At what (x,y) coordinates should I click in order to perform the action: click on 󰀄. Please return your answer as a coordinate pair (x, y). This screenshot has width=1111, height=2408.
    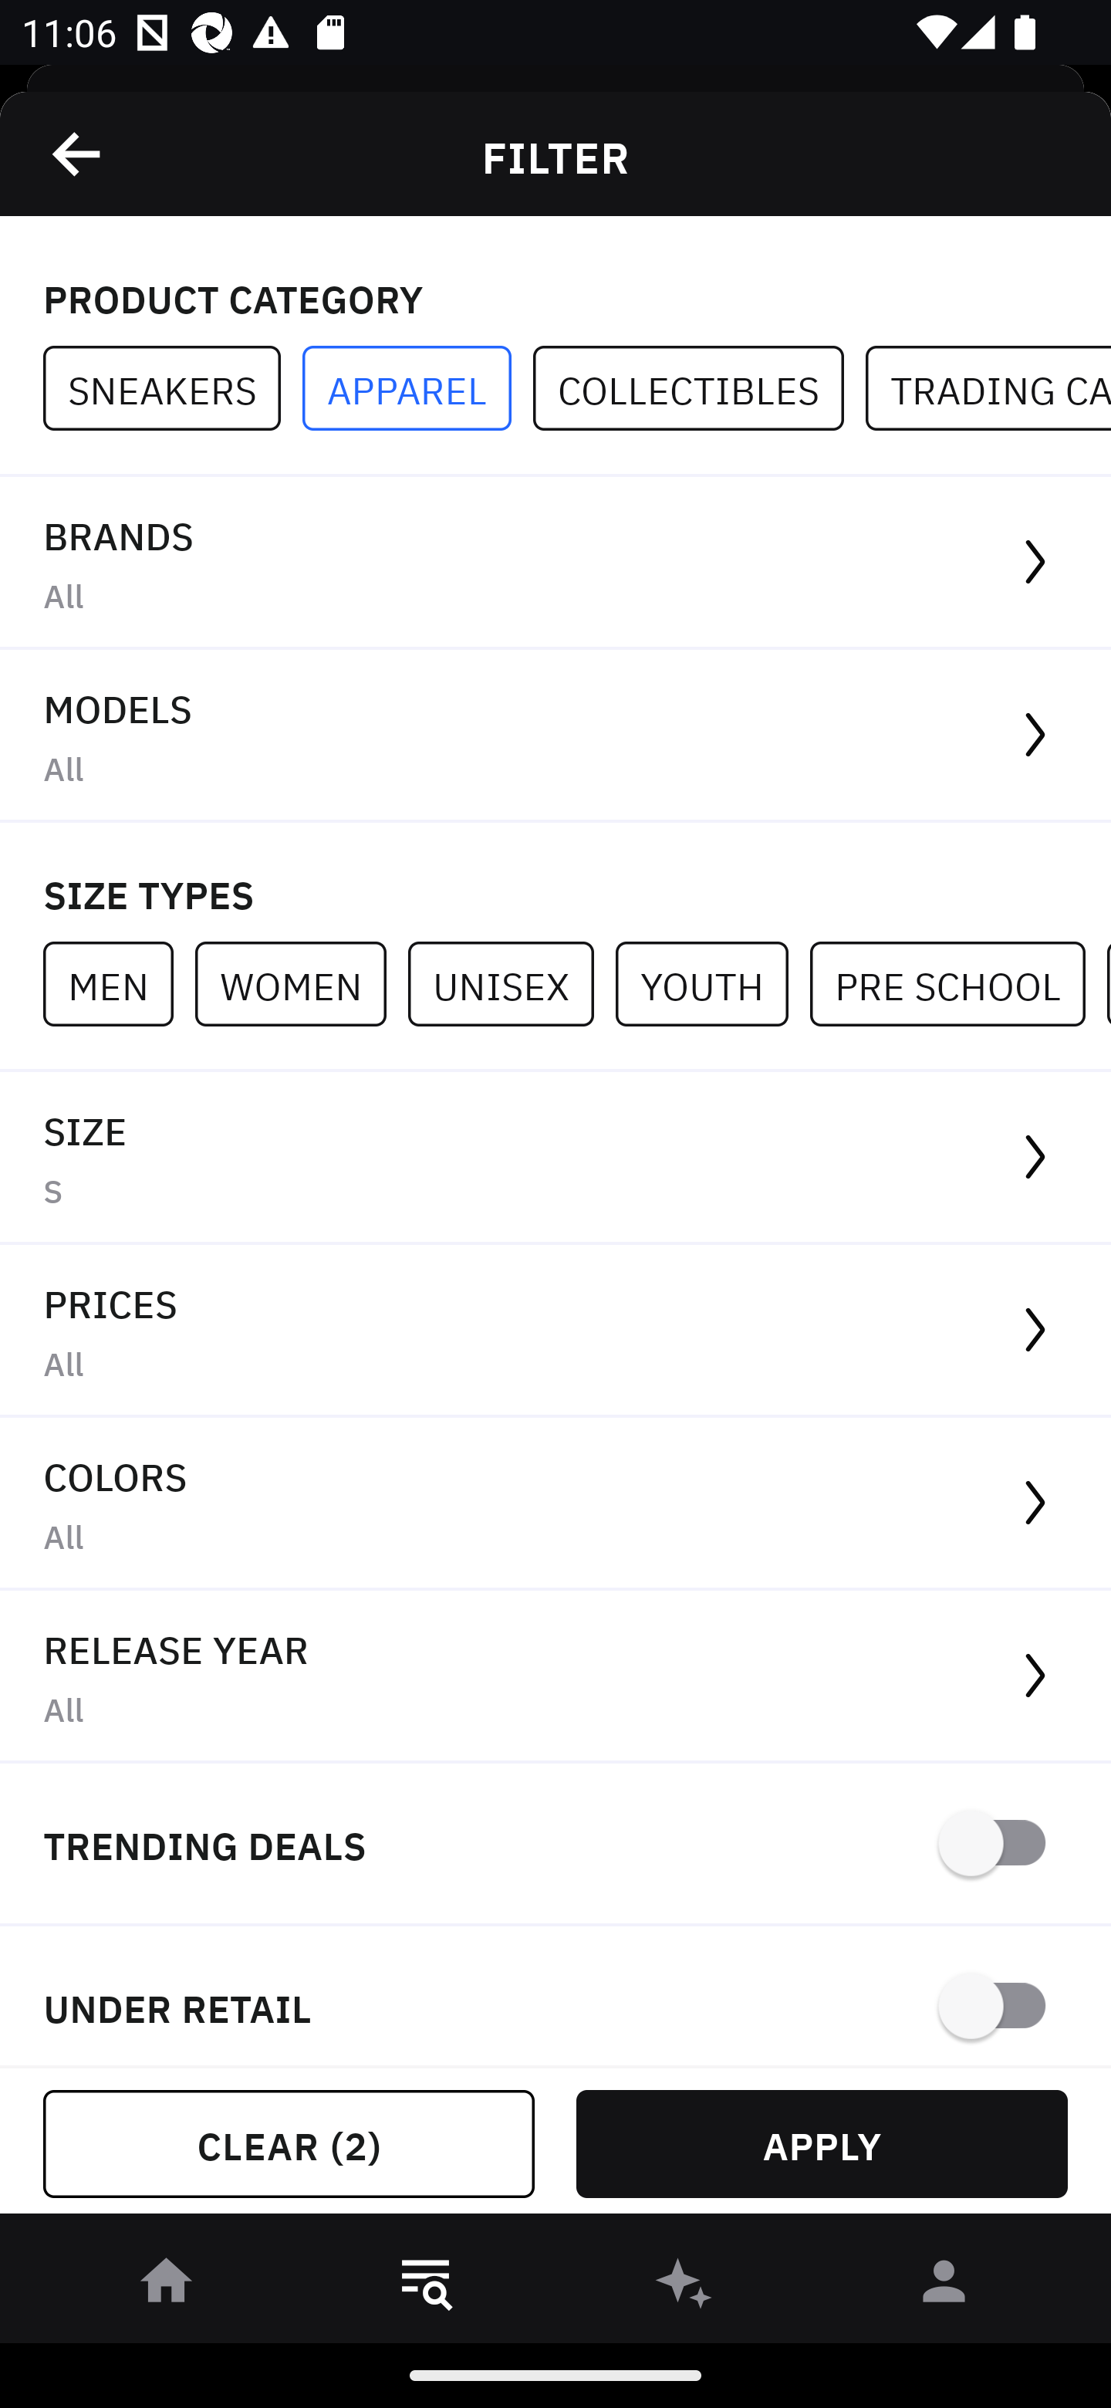
    Looking at the image, I should click on (944, 2286).